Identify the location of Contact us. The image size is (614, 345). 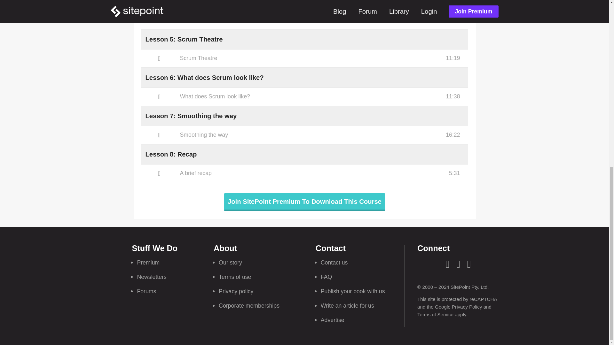
(334, 263).